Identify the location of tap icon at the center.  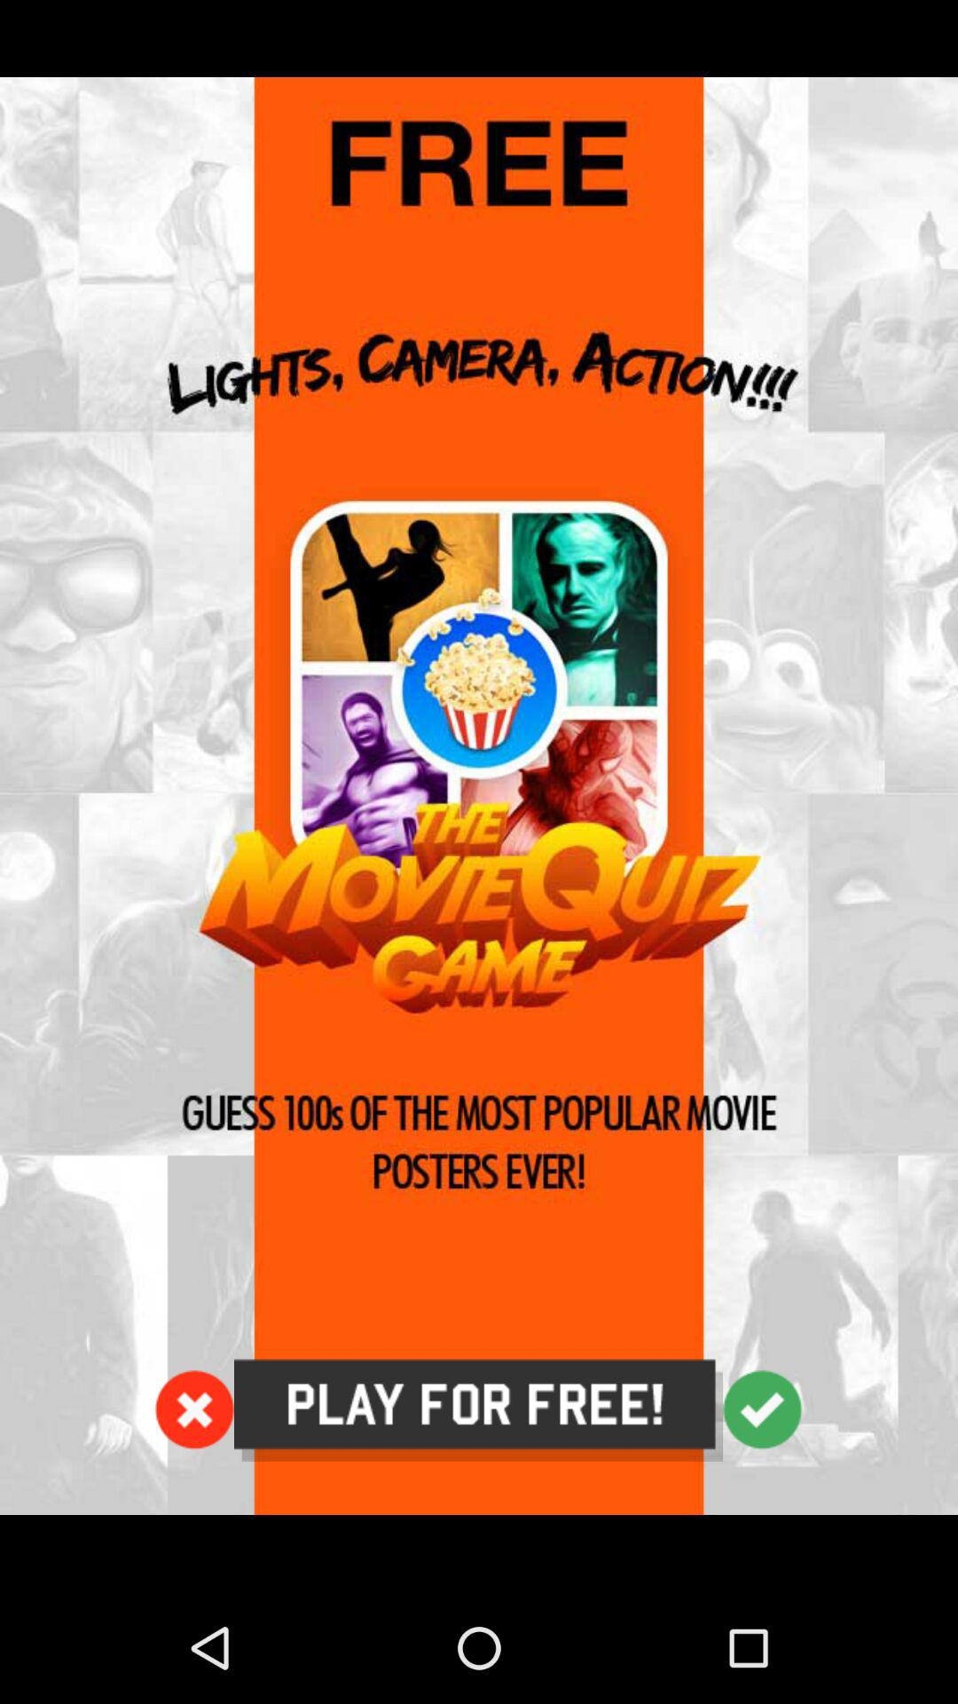
(479, 796).